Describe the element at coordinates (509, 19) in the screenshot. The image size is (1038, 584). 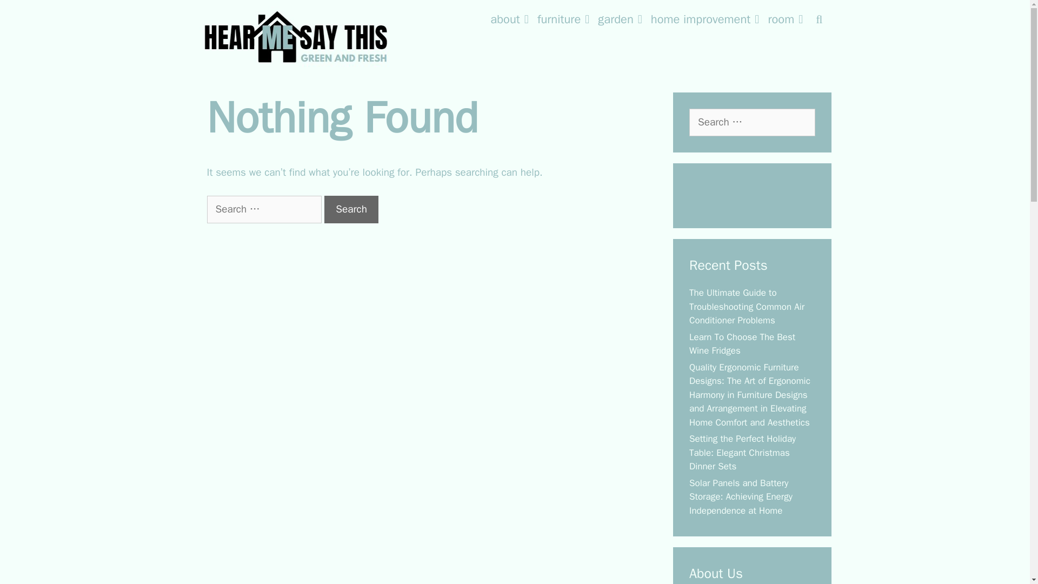
I see `about` at that location.